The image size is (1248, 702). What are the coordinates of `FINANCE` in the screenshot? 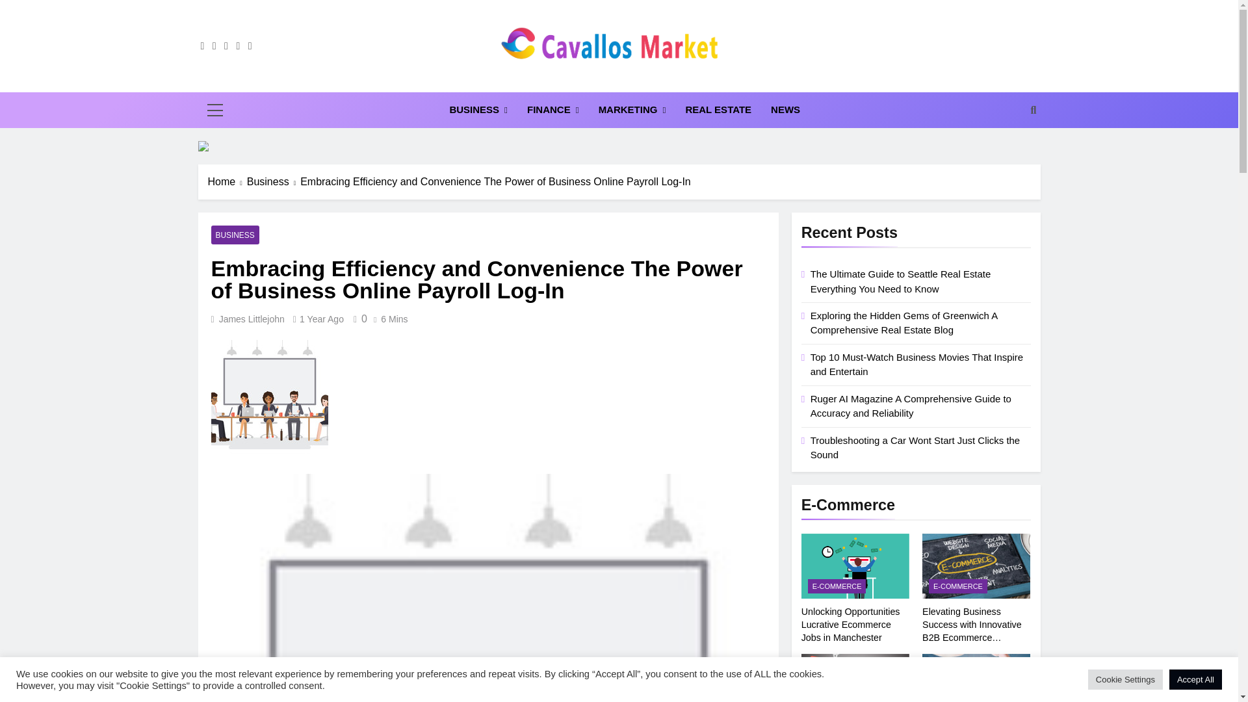 It's located at (553, 109).